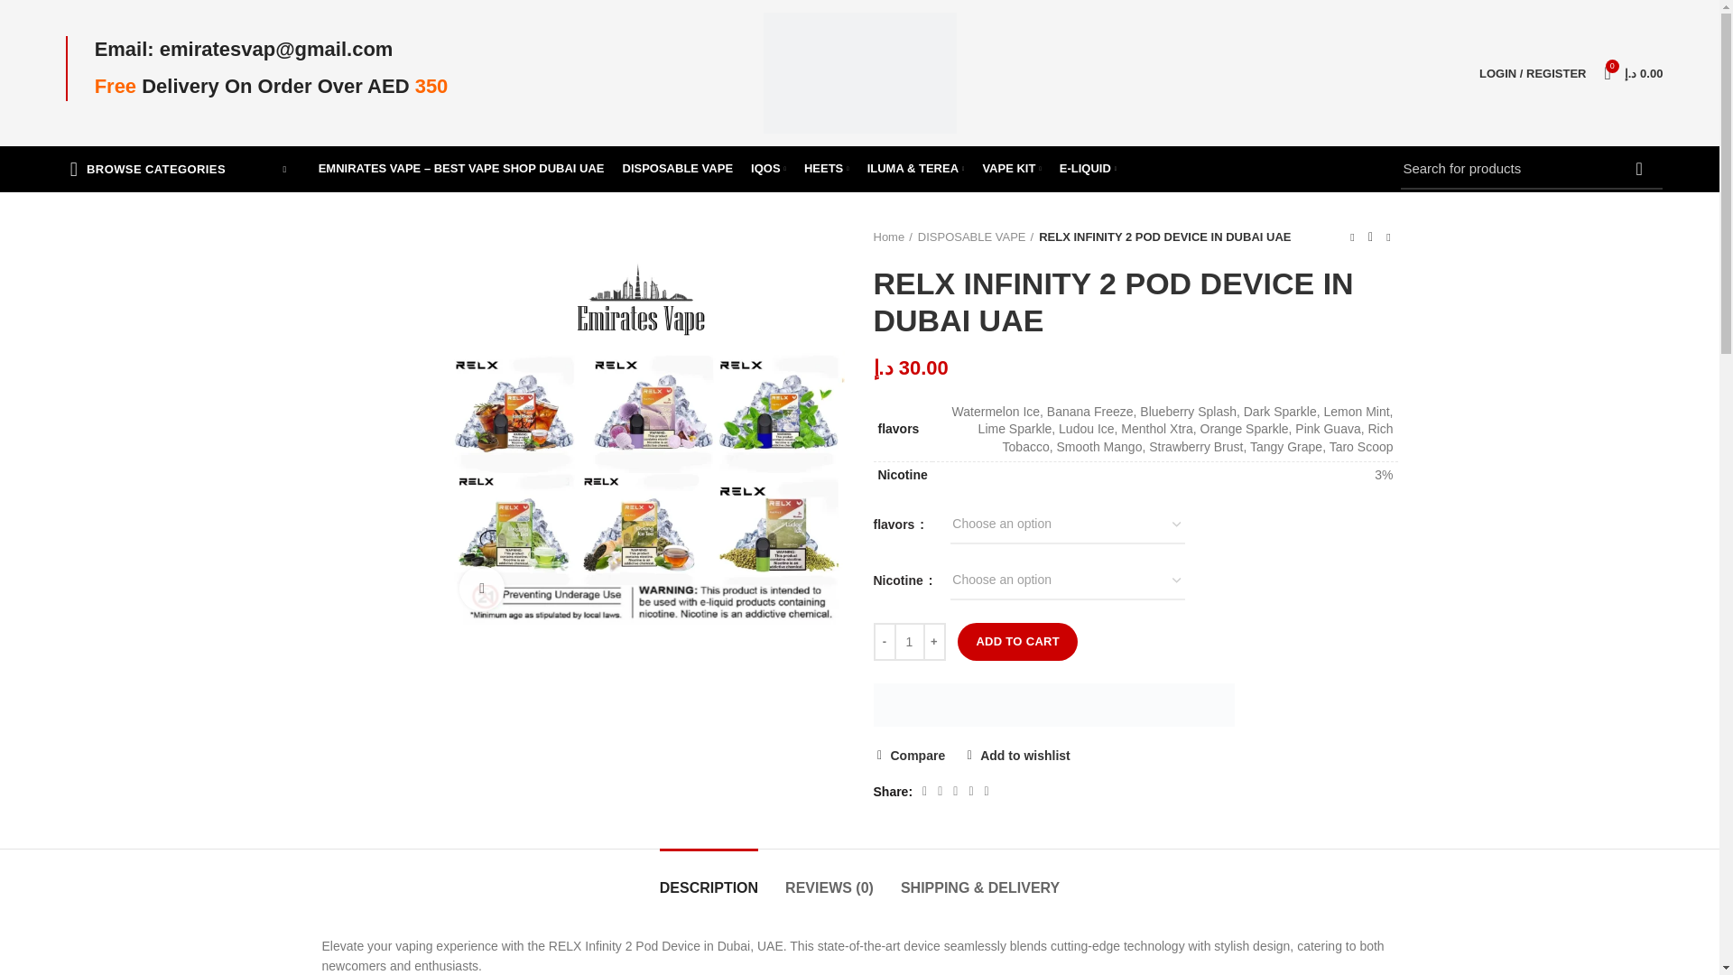  I want to click on My account, so click(1532, 72).